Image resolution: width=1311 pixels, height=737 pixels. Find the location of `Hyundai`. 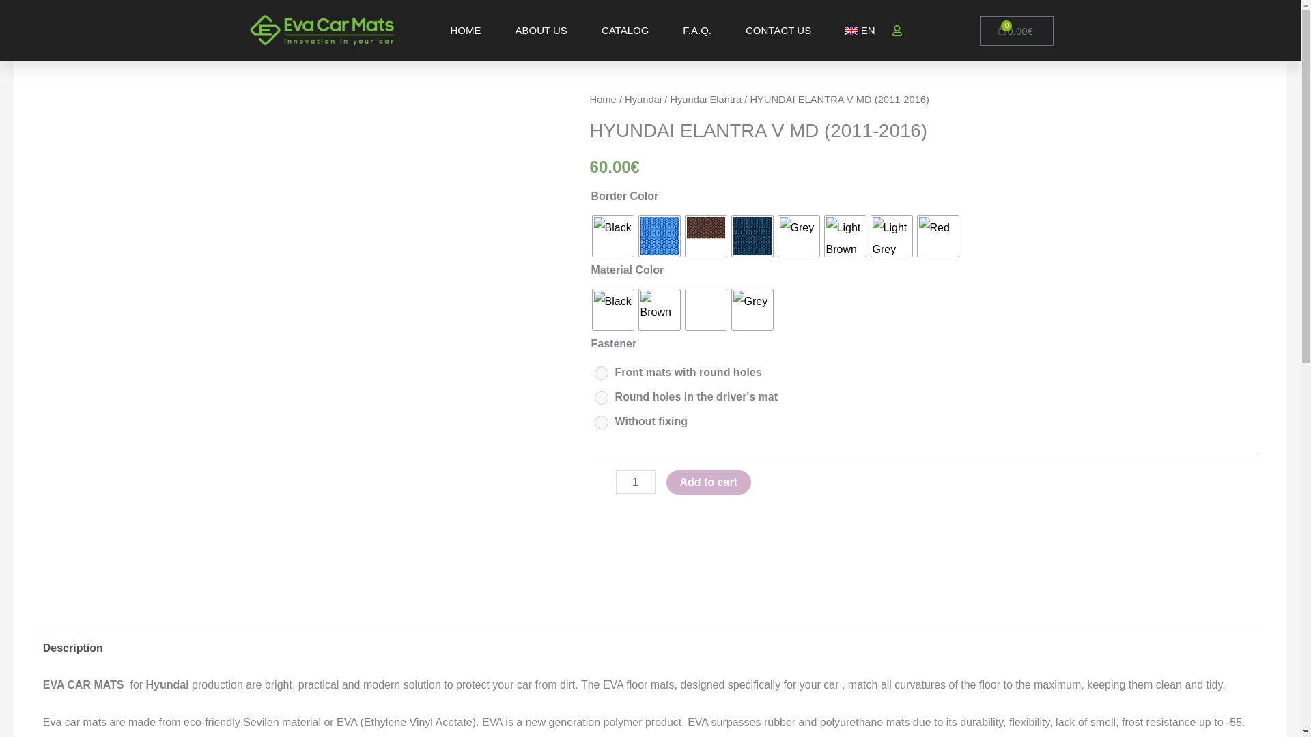

Hyundai is located at coordinates (643, 100).